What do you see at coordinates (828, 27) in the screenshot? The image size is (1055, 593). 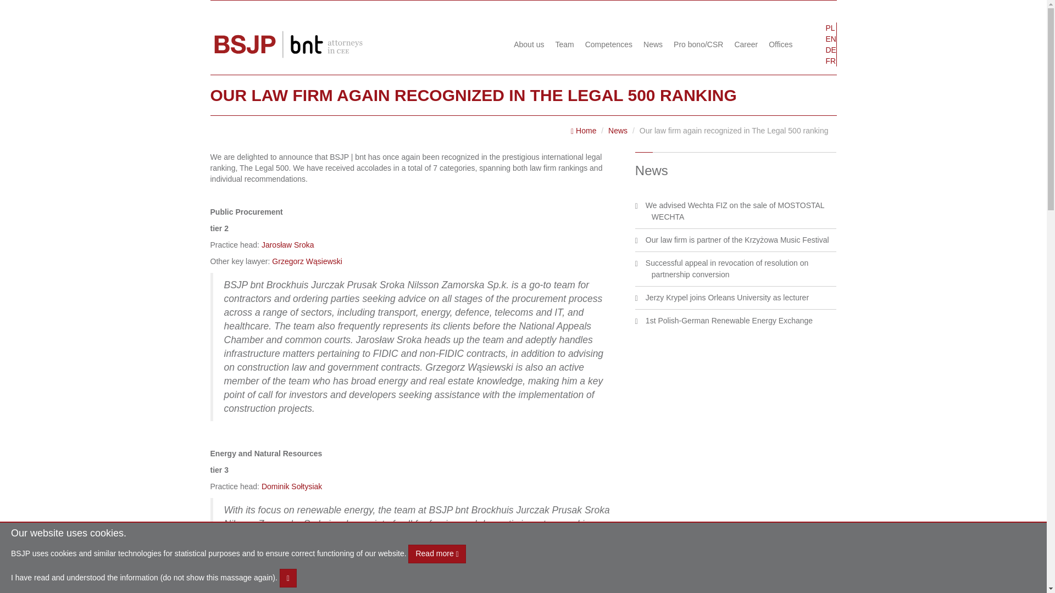 I see `PL` at bounding box center [828, 27].